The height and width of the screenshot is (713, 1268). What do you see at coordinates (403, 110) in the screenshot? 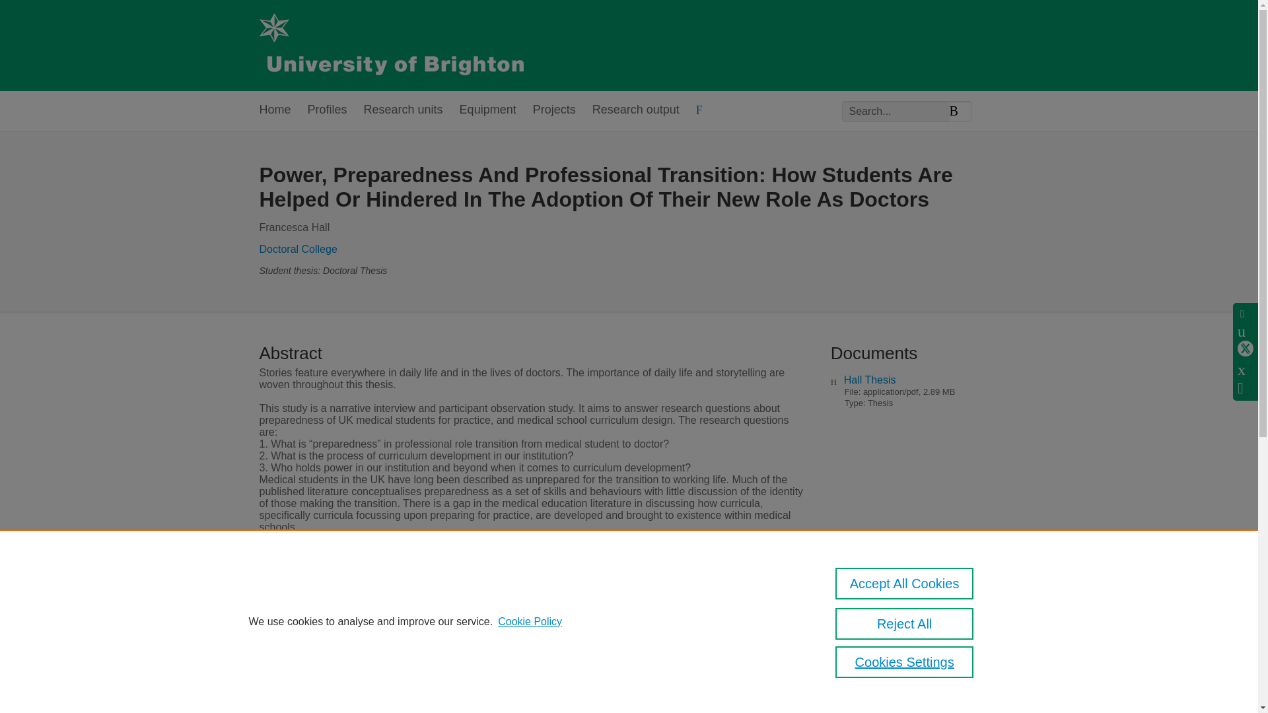
I see `Research units` at bounding box center [403, 110].